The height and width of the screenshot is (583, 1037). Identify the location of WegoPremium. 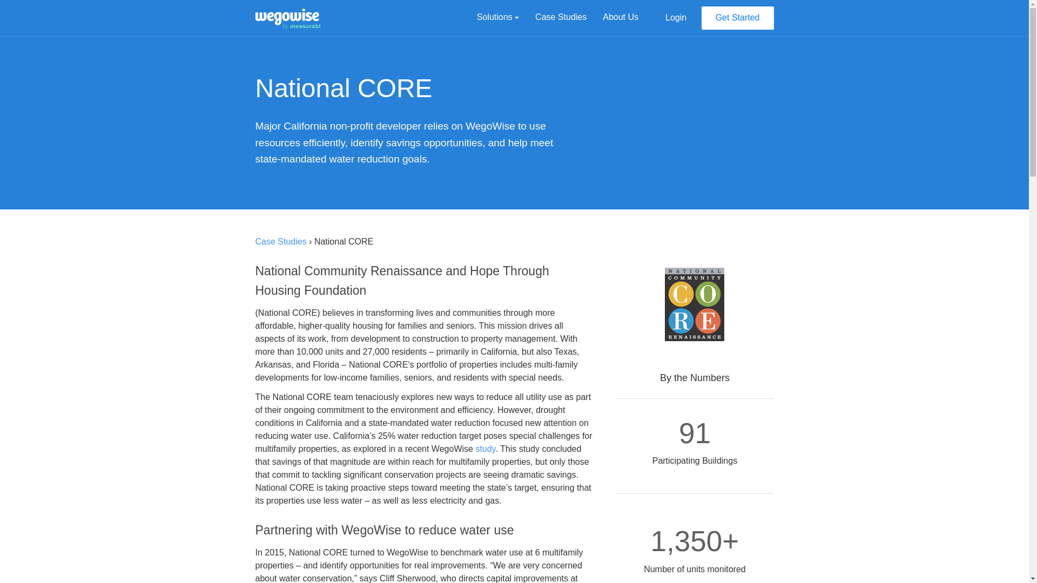
(447, 438).